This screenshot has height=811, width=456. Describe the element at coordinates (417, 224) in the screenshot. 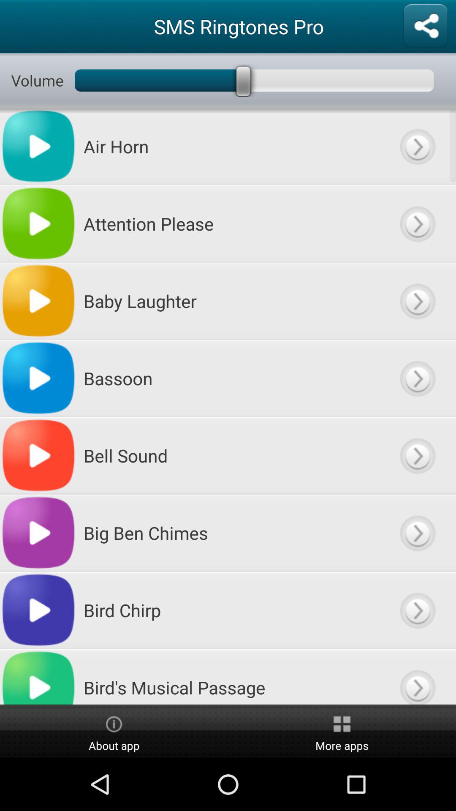

I see `go to putturn` at that location.